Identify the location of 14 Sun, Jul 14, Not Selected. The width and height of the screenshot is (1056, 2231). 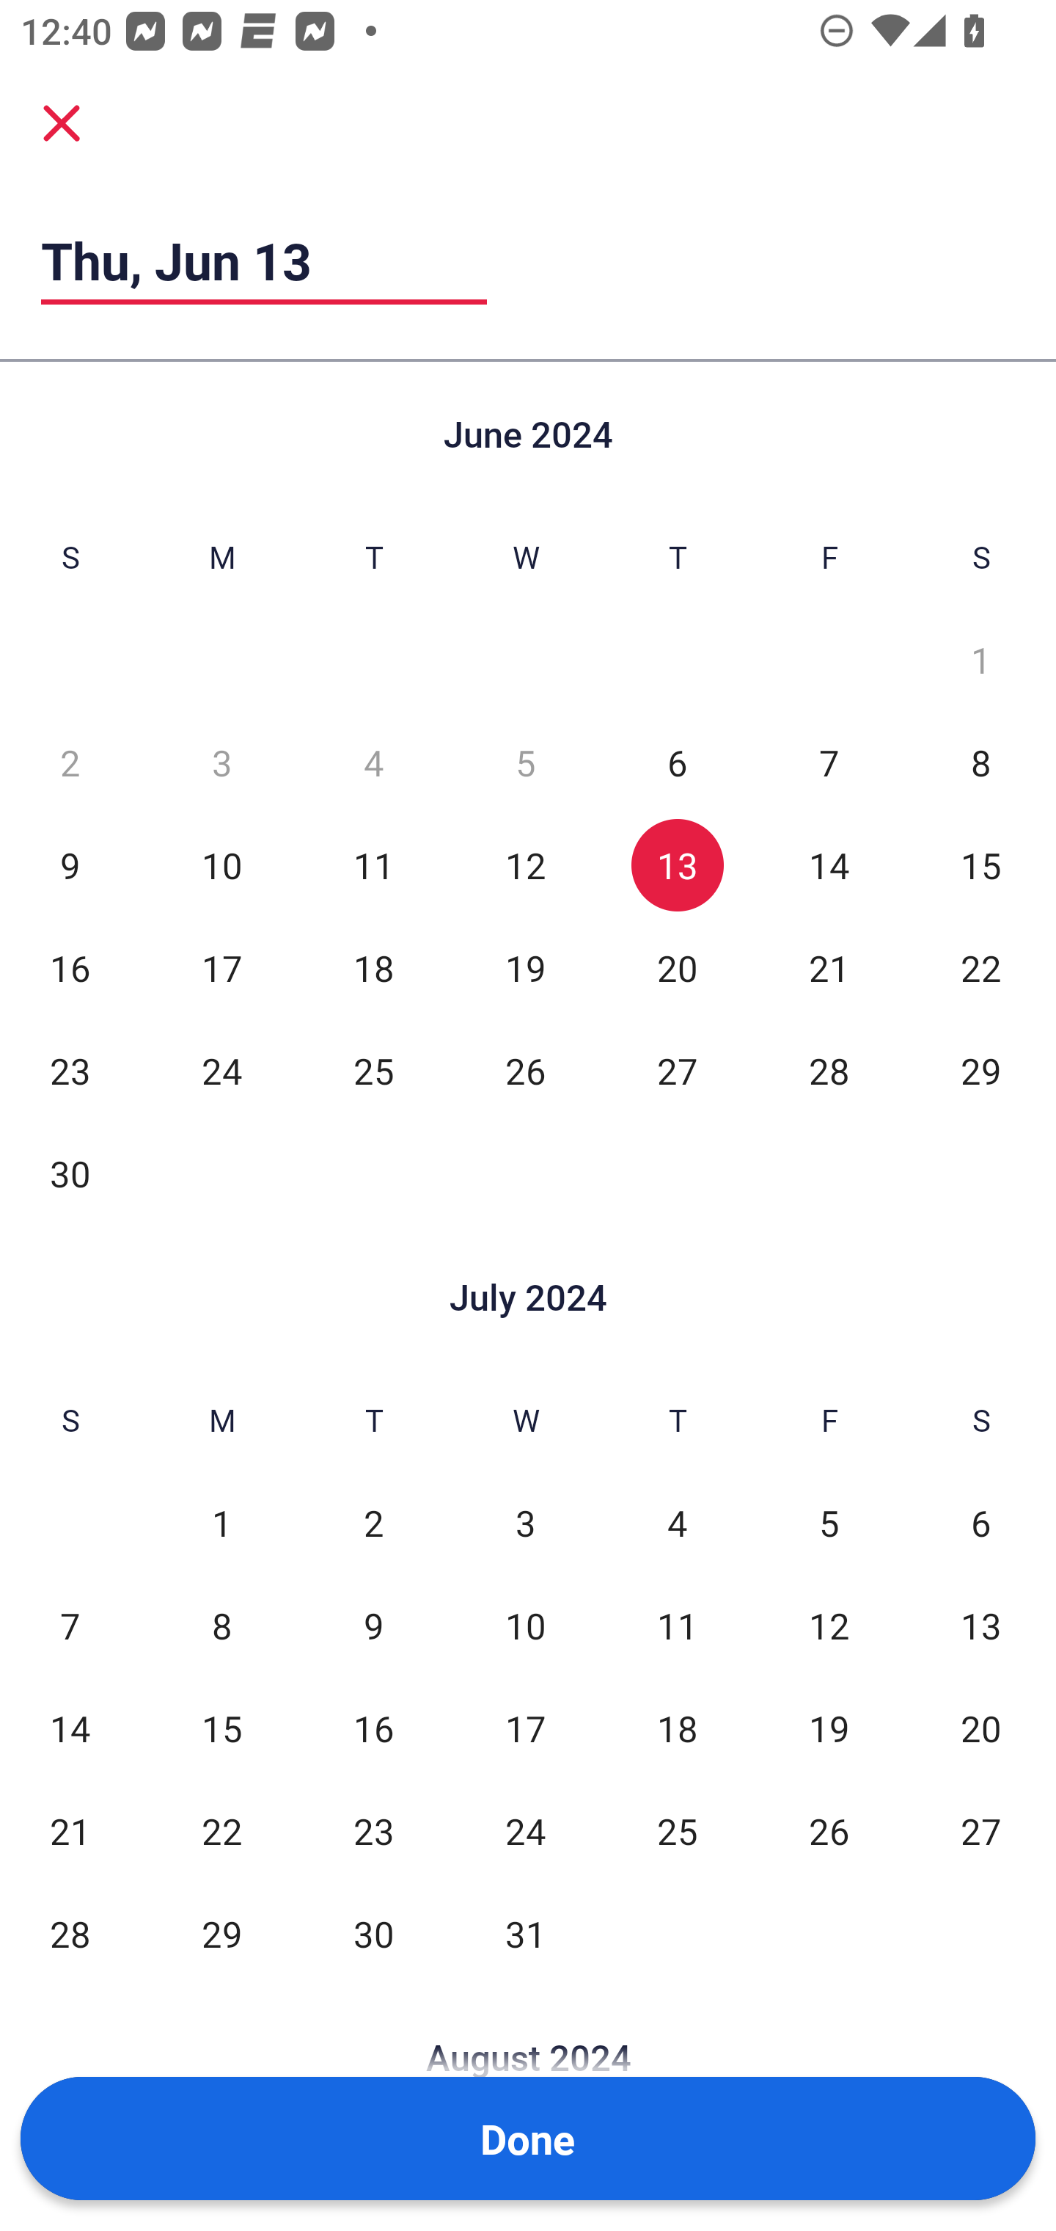
(70, 1729).